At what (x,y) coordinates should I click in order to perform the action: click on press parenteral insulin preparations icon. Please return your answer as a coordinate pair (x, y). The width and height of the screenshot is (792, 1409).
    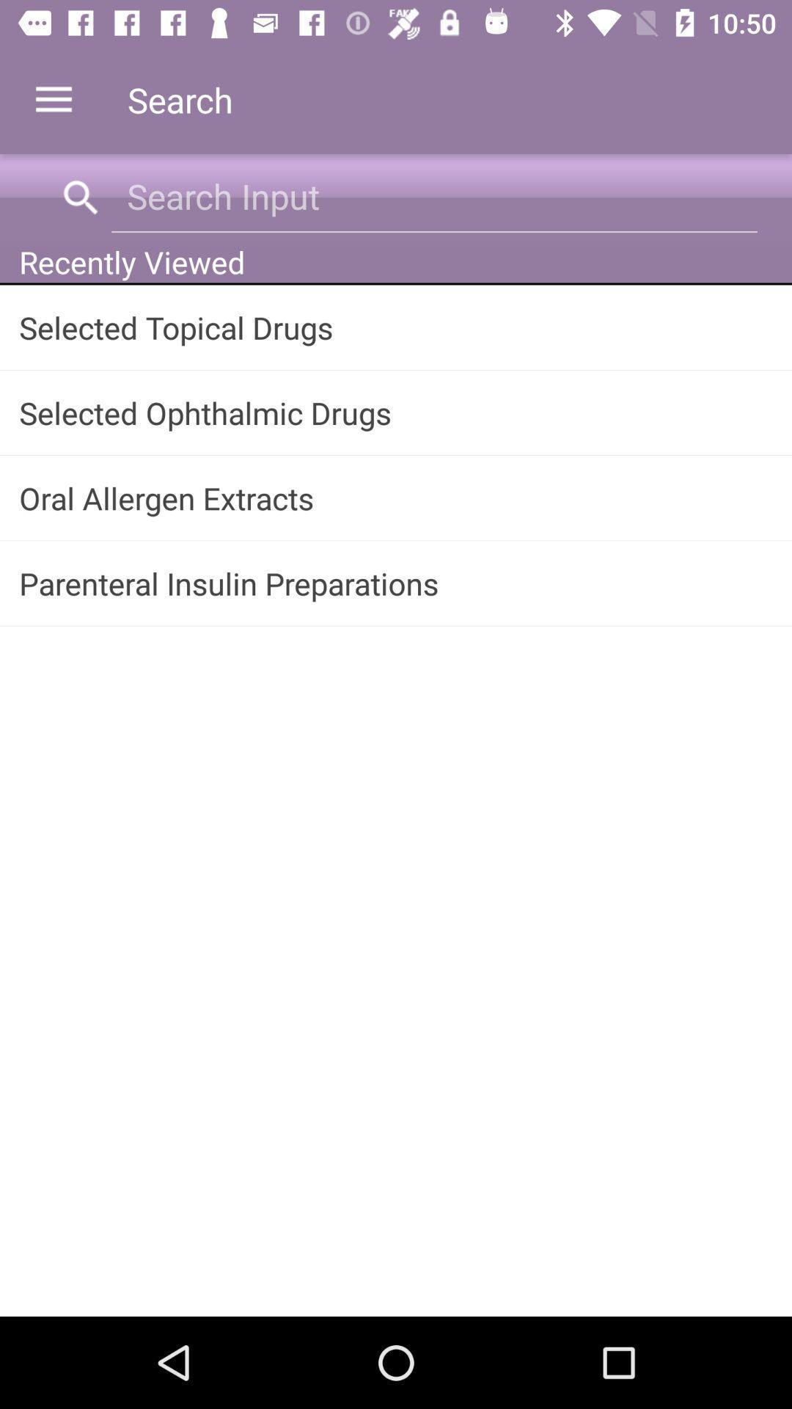
    Looking at the image, I should click on (396, 583).